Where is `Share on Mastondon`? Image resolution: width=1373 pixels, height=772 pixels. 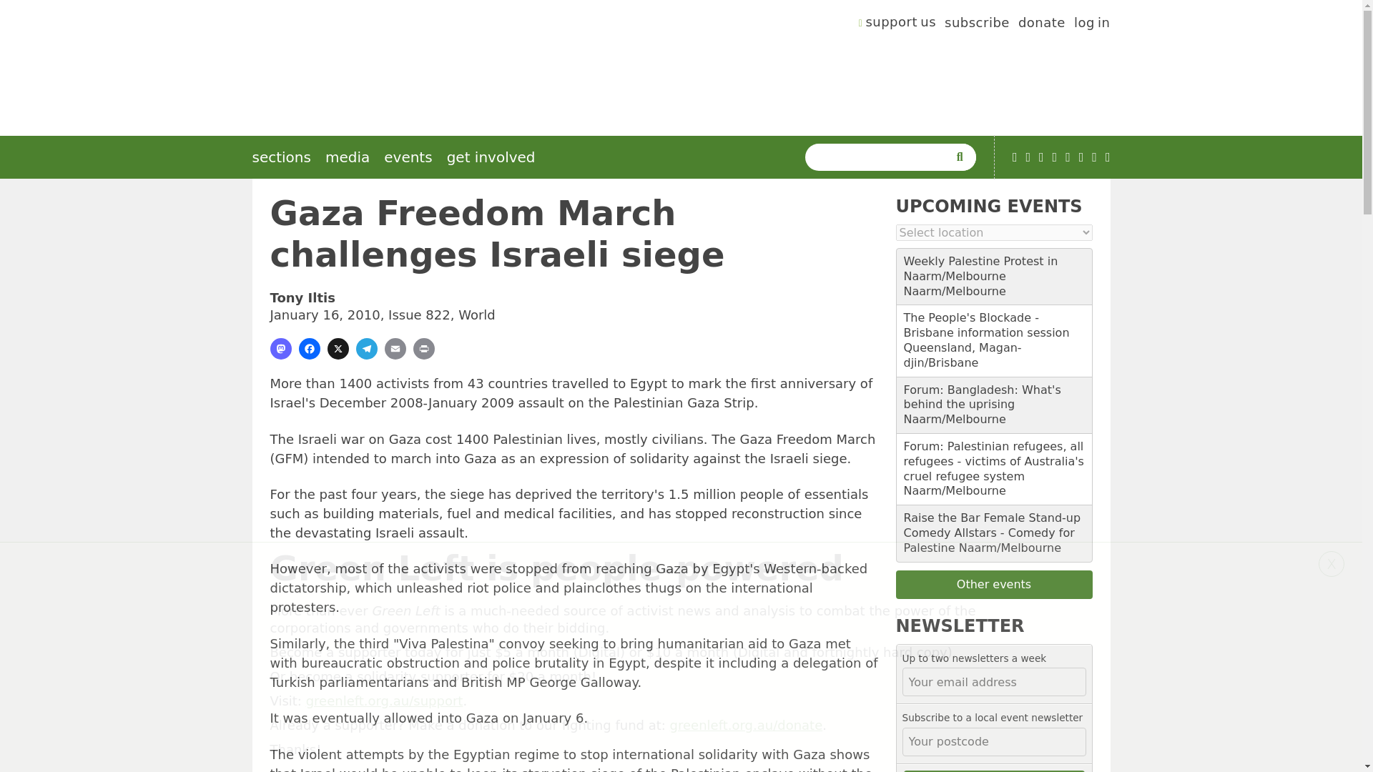 Share on Mastondon is located at coordinates (280, 349).